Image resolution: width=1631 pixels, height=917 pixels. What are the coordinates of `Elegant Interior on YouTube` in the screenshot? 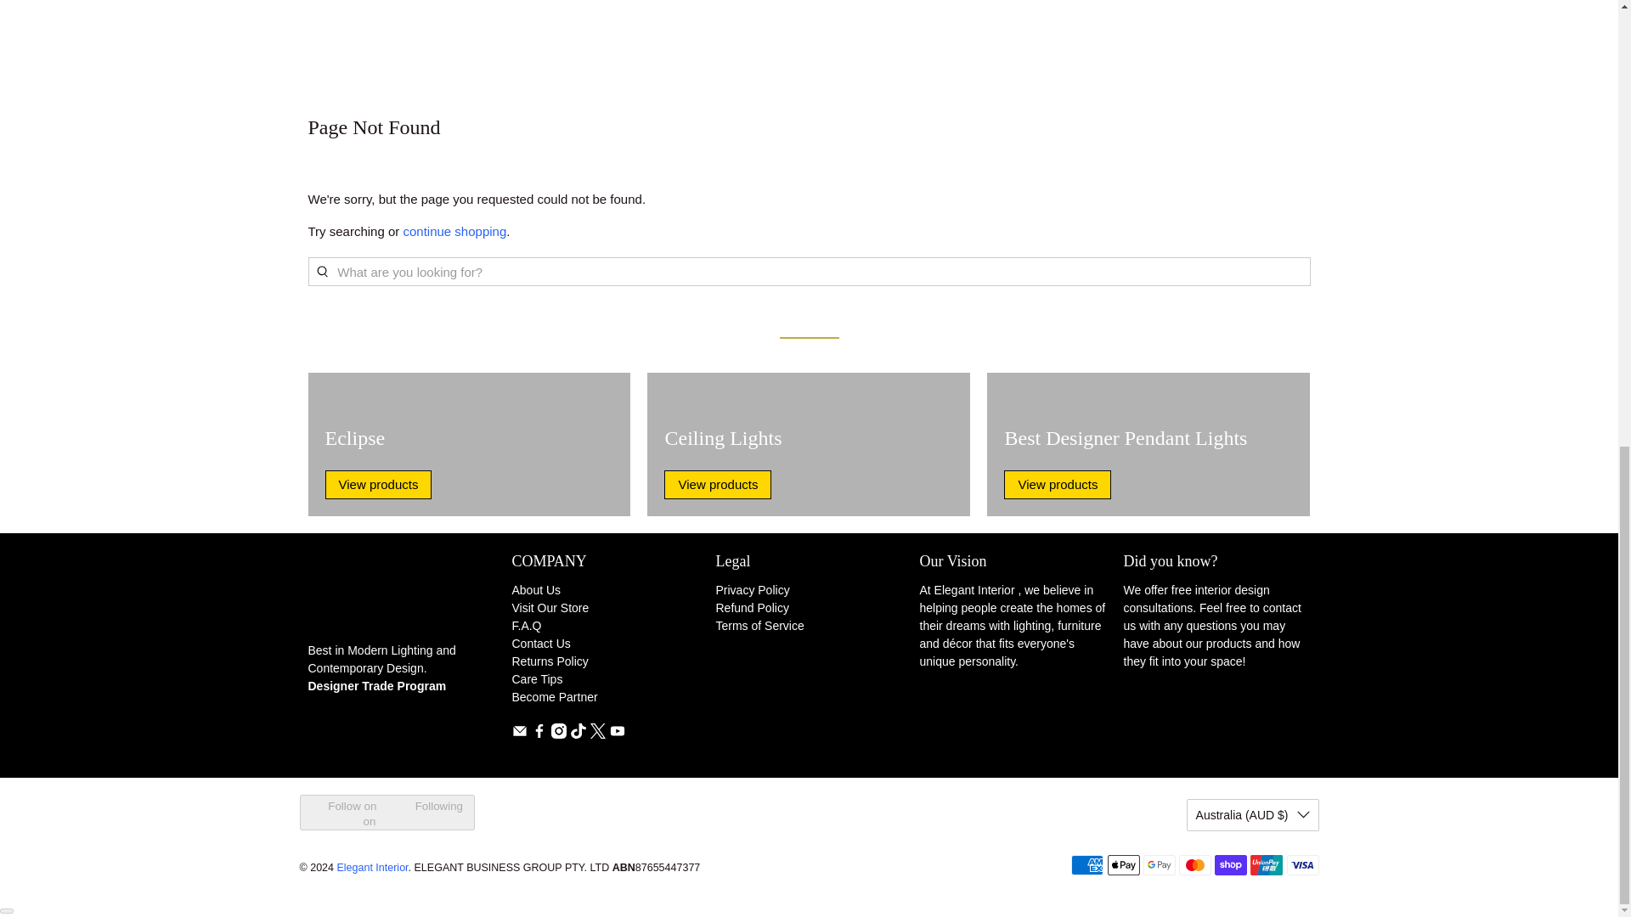 It's located at (617, 734).